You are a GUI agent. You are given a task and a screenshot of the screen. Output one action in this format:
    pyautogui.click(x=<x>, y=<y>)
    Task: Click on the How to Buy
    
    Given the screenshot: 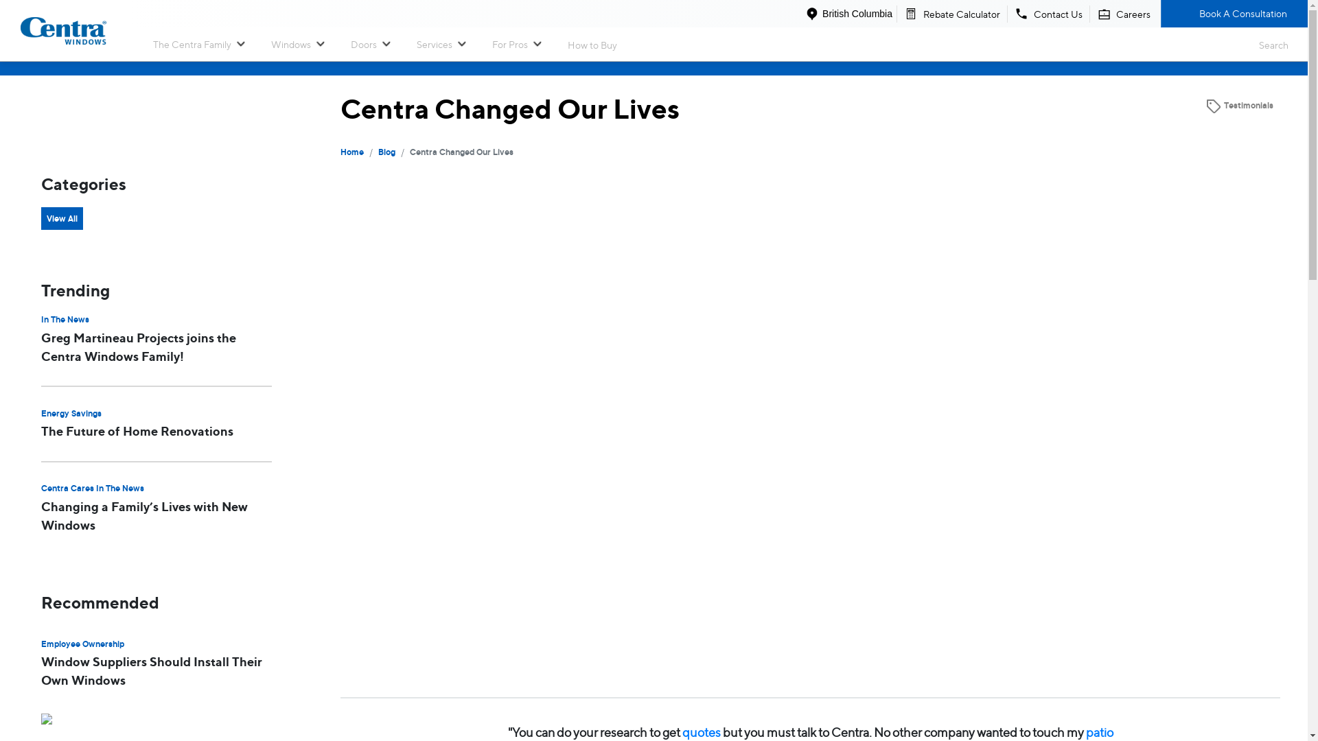 What is the action you would take?
    pyautogui.click(x=592, y=45)
    